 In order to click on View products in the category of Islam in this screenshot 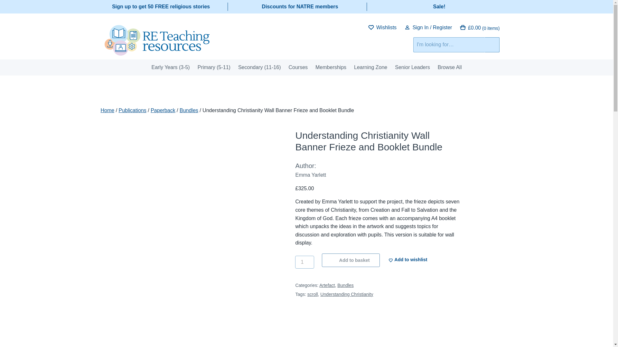, I will do `click(228, 48)`.